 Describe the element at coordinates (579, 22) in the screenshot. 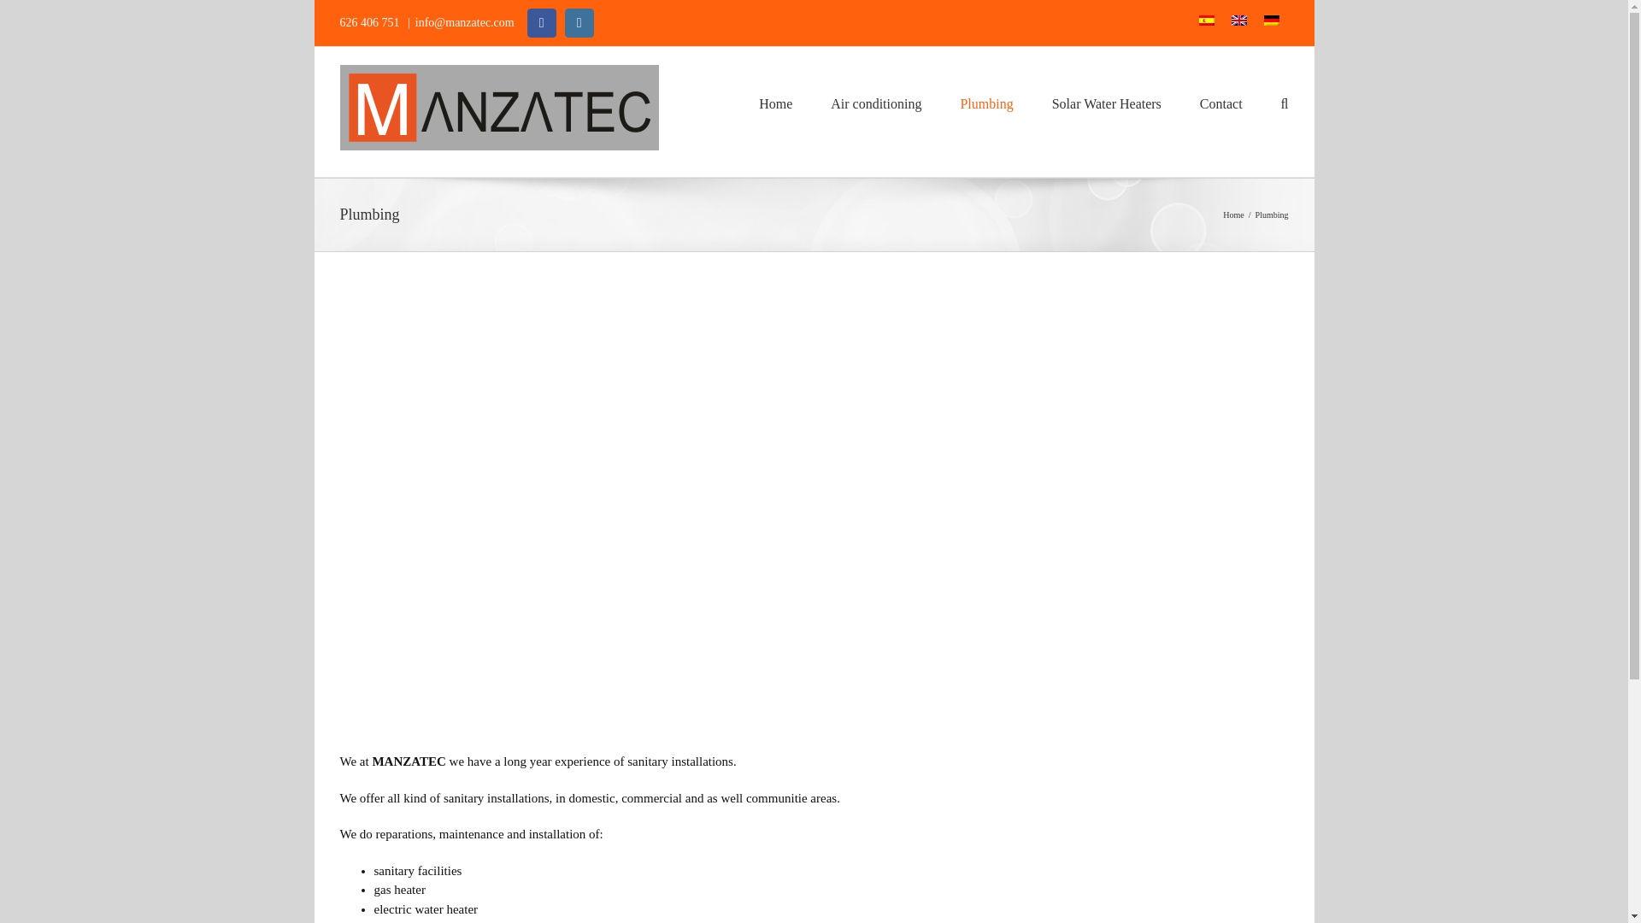

I see `Instagram` at that location.